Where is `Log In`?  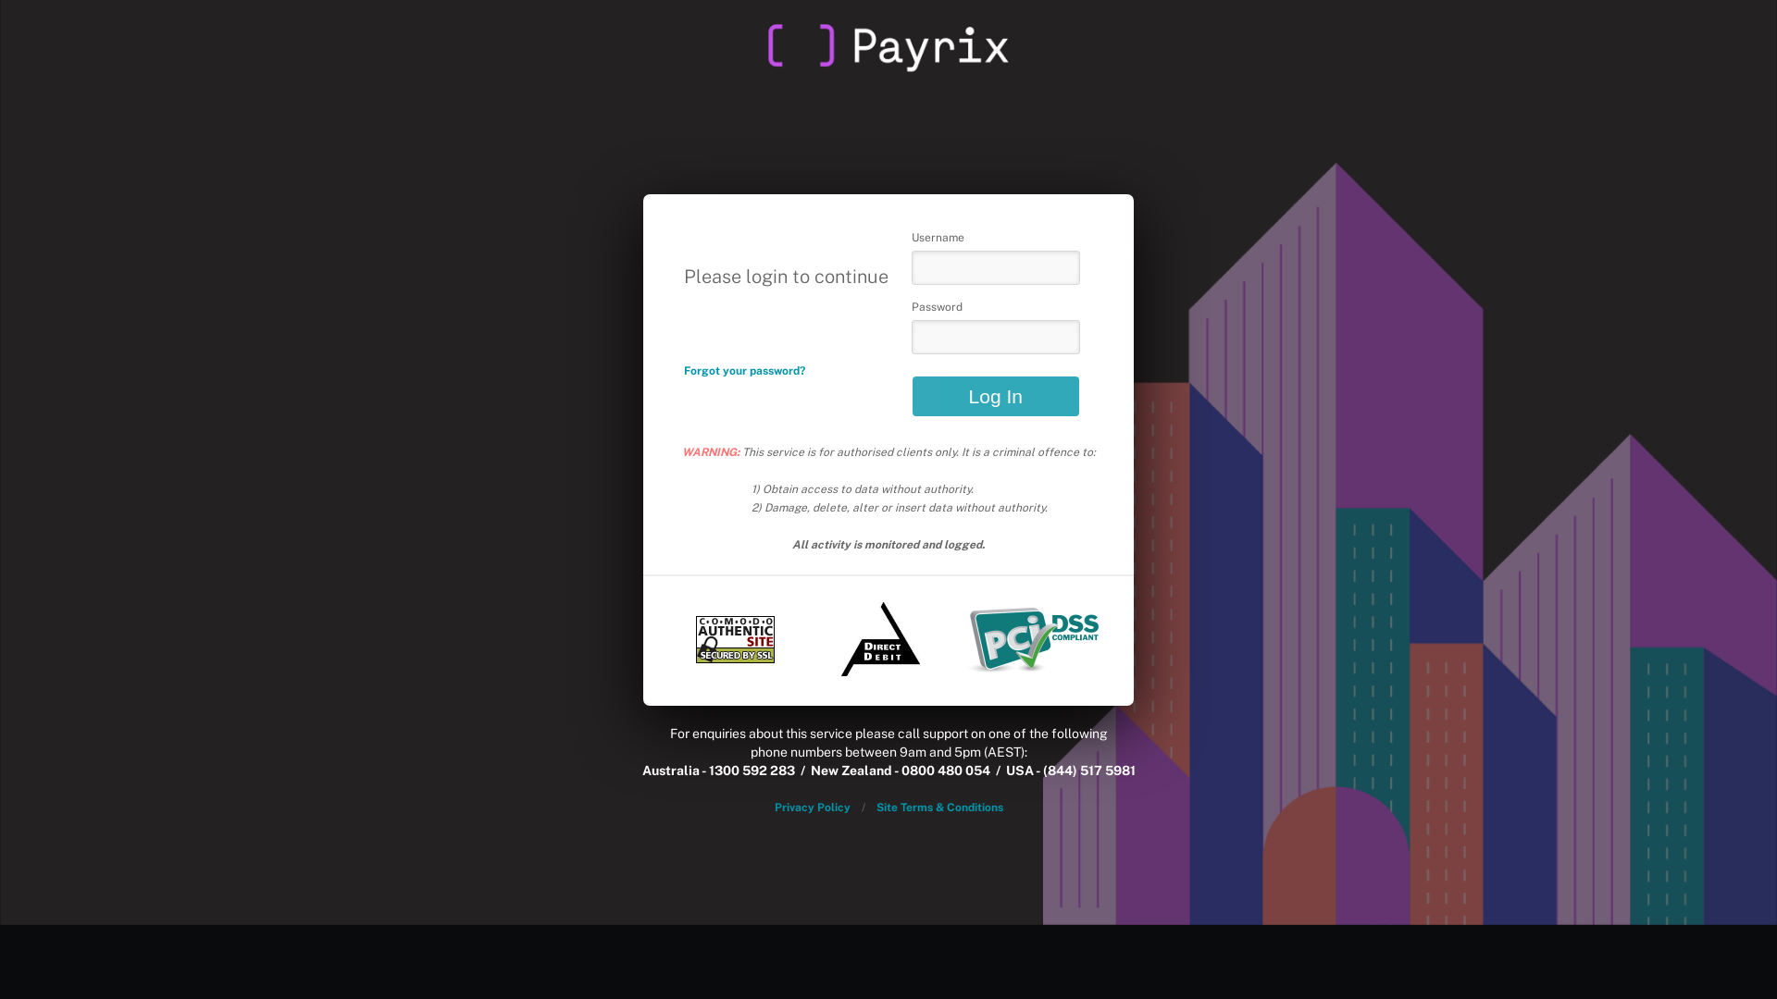
Log In is located at coordinates (996, 396).